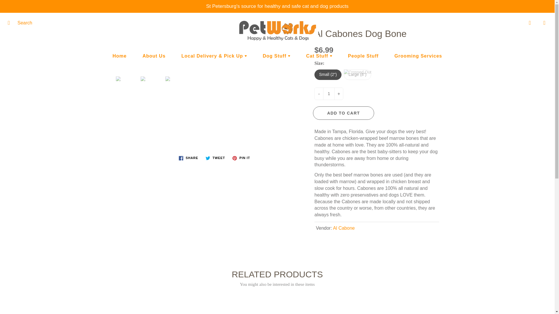 This screenshot has height=314, width=559. Describe the element at coordinates (178, 78) in the screenshot. I see `Al Cabones Dog Bone` at that location.